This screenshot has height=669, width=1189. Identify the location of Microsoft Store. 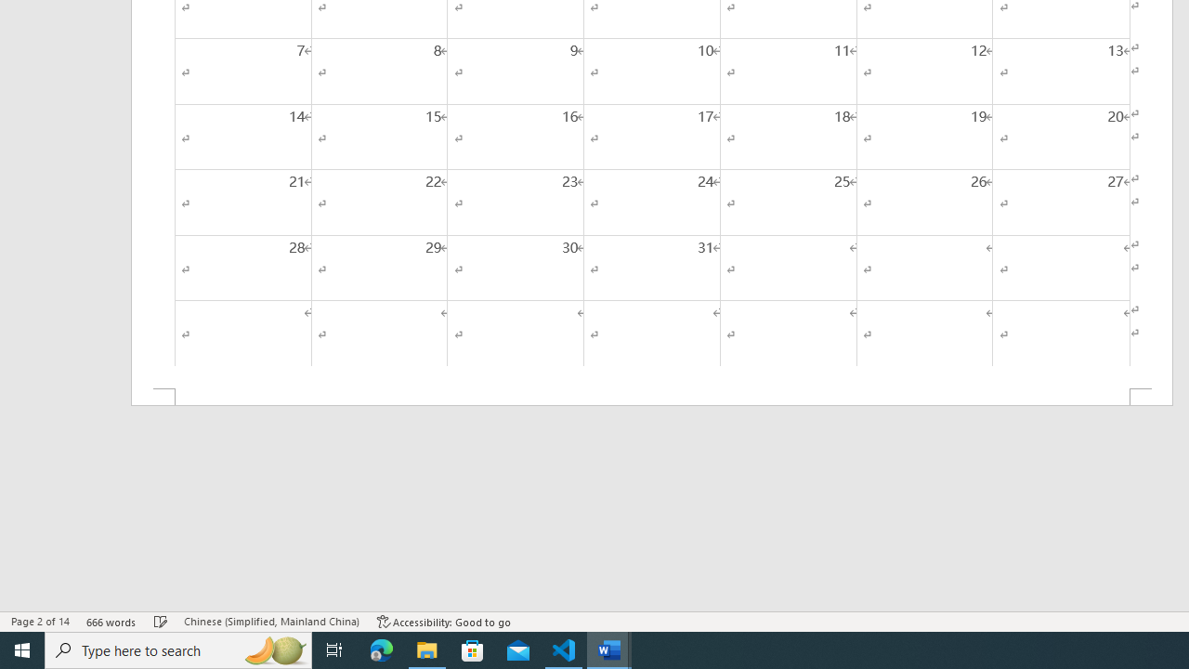
(473, 650).